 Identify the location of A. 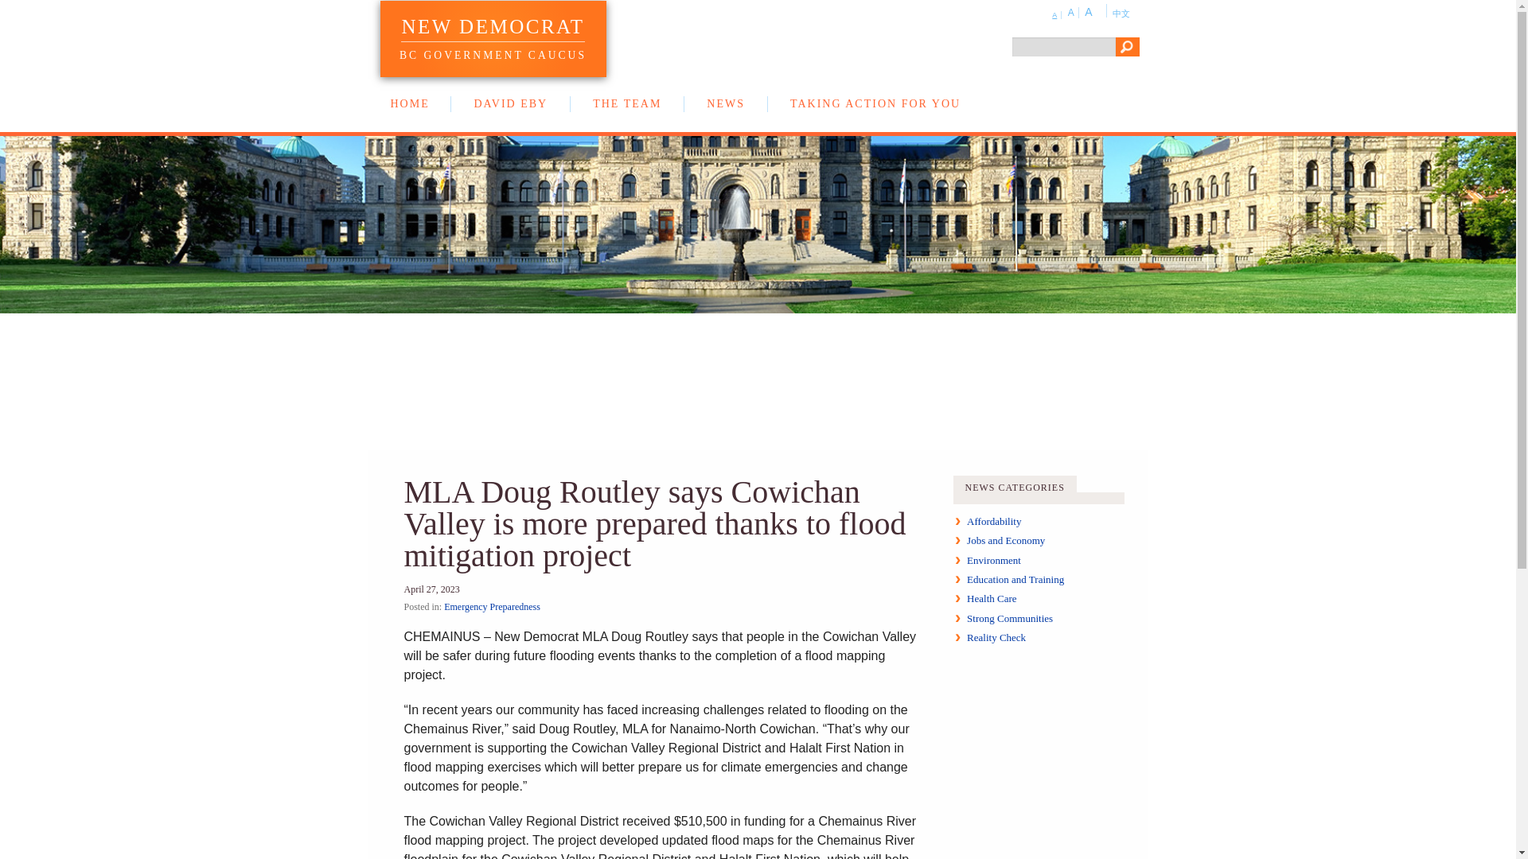
(1057, 14).